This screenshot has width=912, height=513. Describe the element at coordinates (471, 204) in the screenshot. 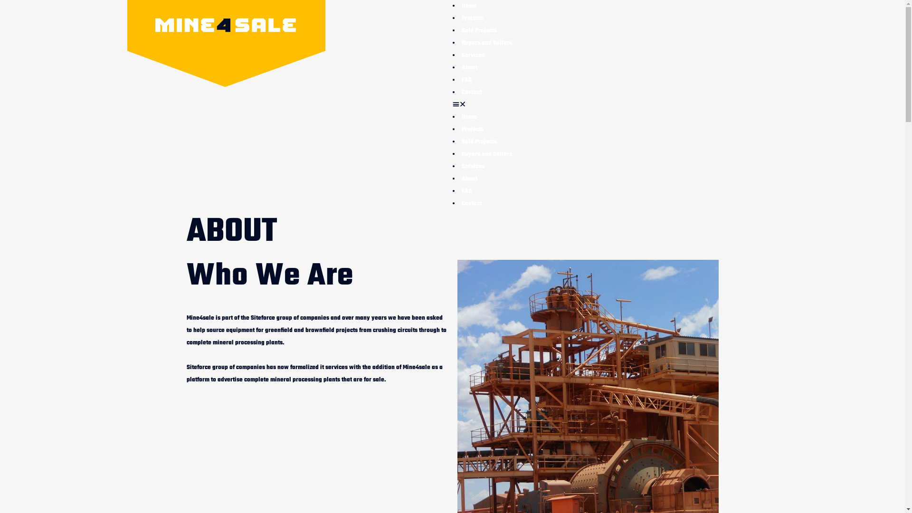

I see `Contact` at that location.